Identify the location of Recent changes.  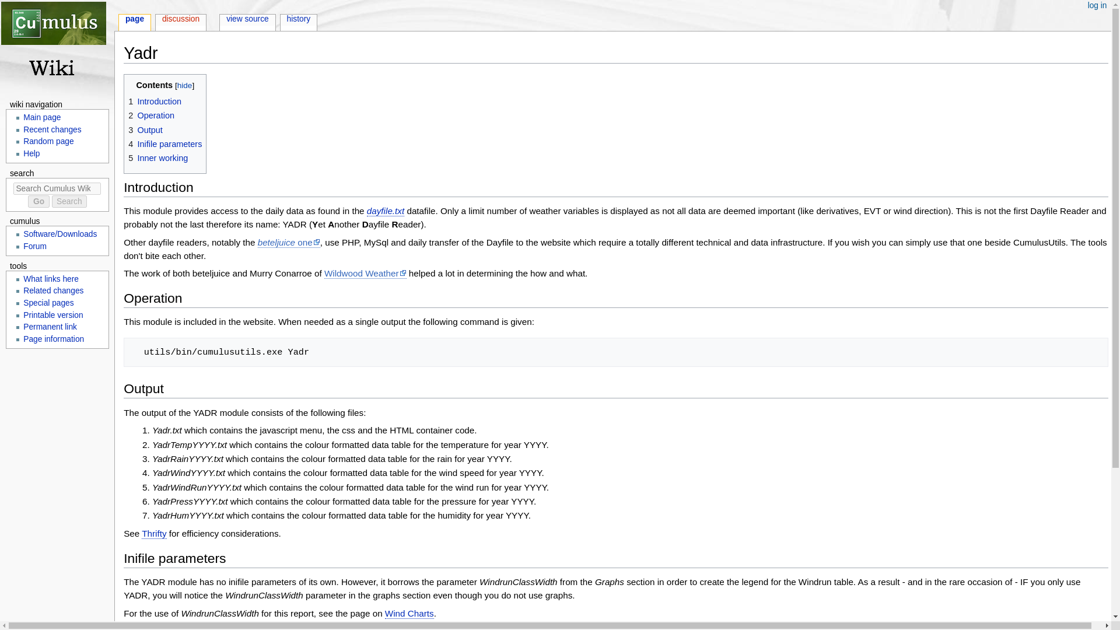
(52, 129).